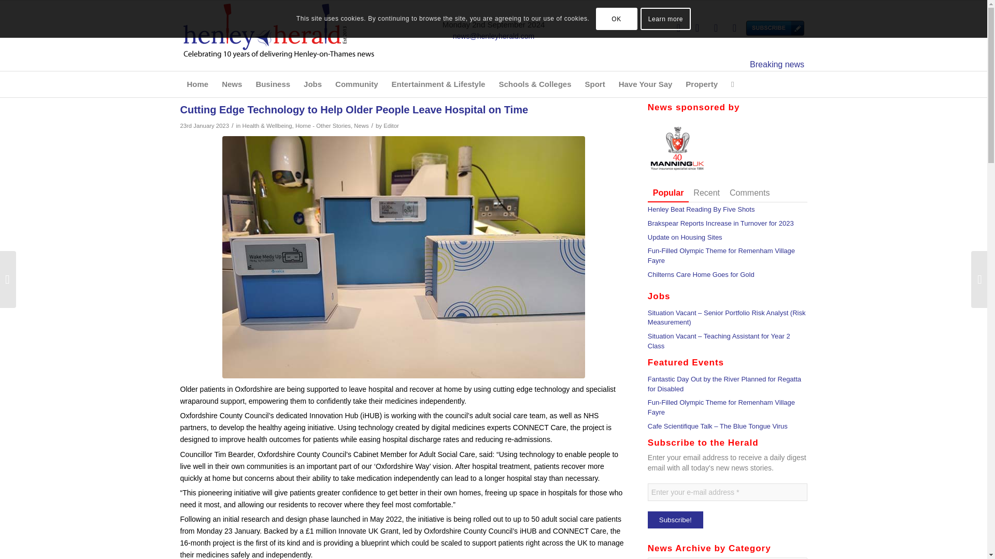 The width and height of the screenshot is (995, 559). What do you see at coordinates (357, 84) in the screenshot?
I see `Community` at bounding box center [357, 84].